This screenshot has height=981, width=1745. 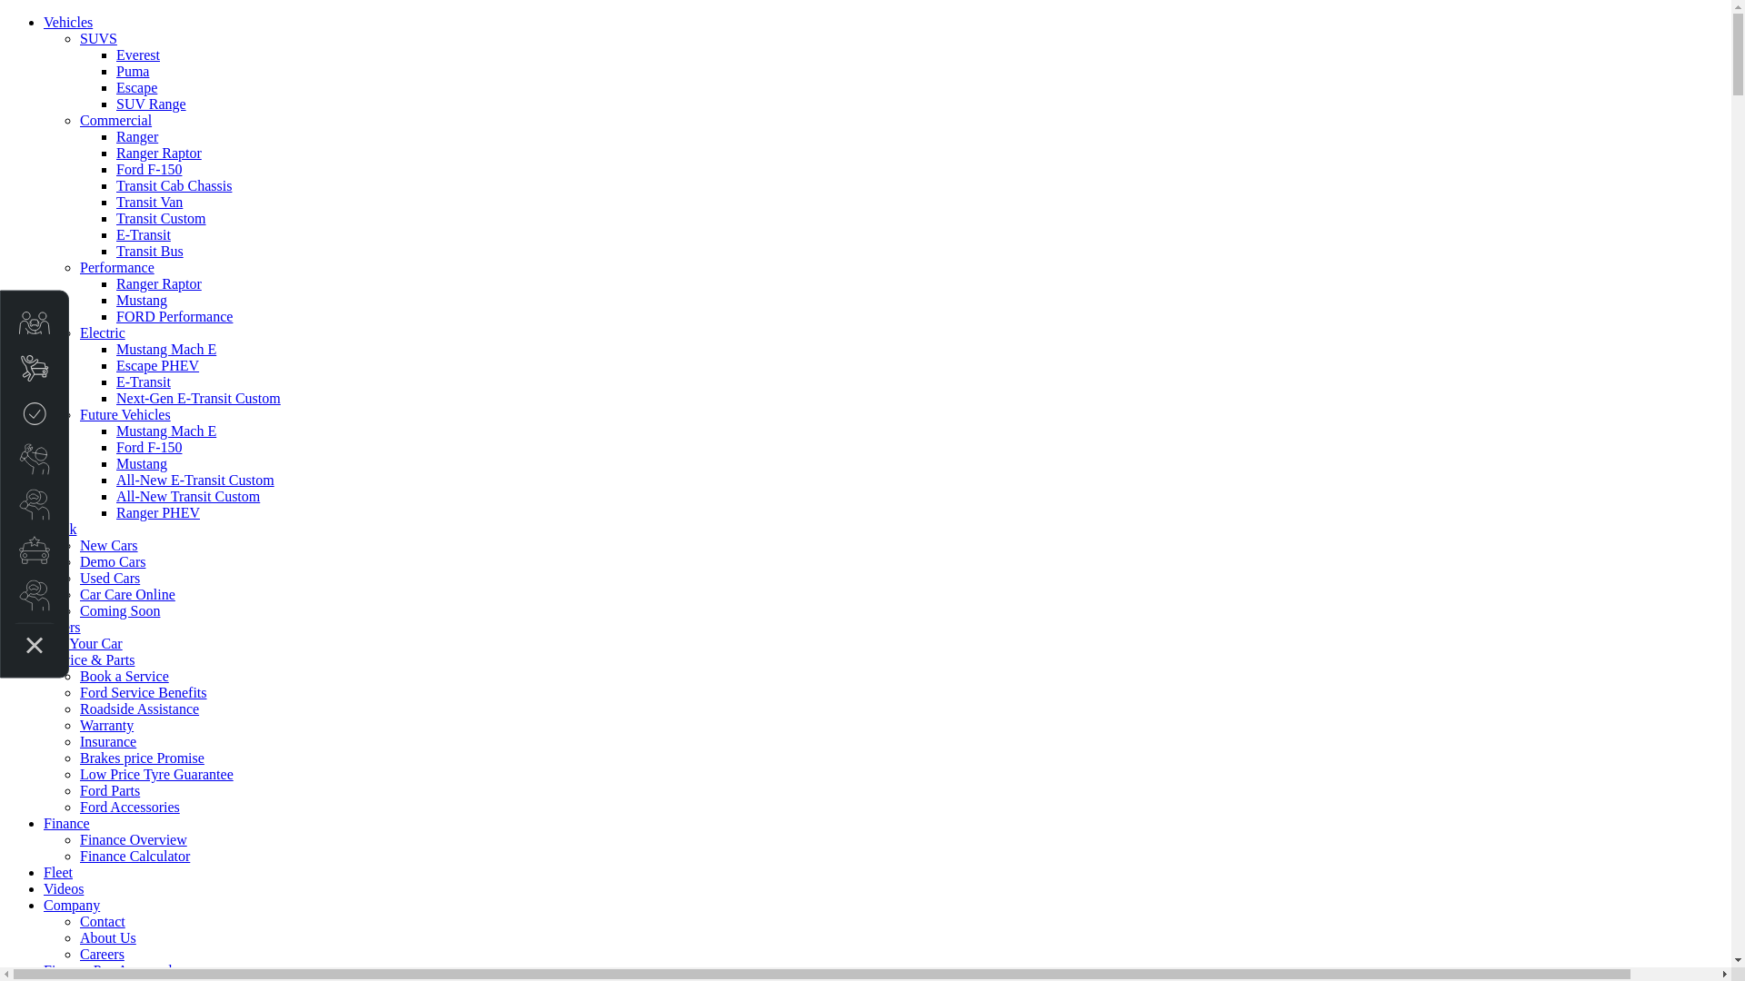 I want to click on Everest, so click(x=138, y=54).